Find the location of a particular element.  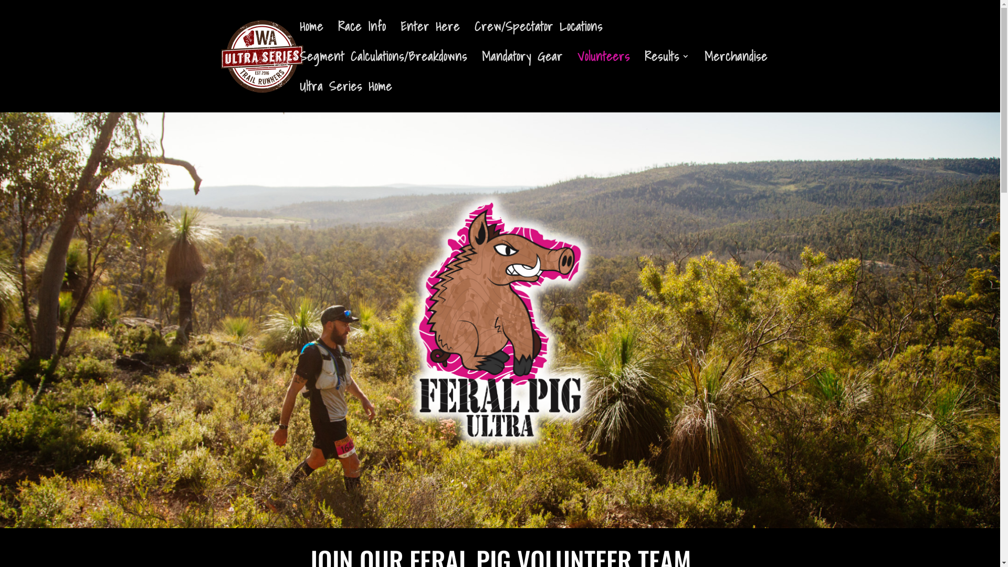

Merchandise is located at coordinates (736, 67).